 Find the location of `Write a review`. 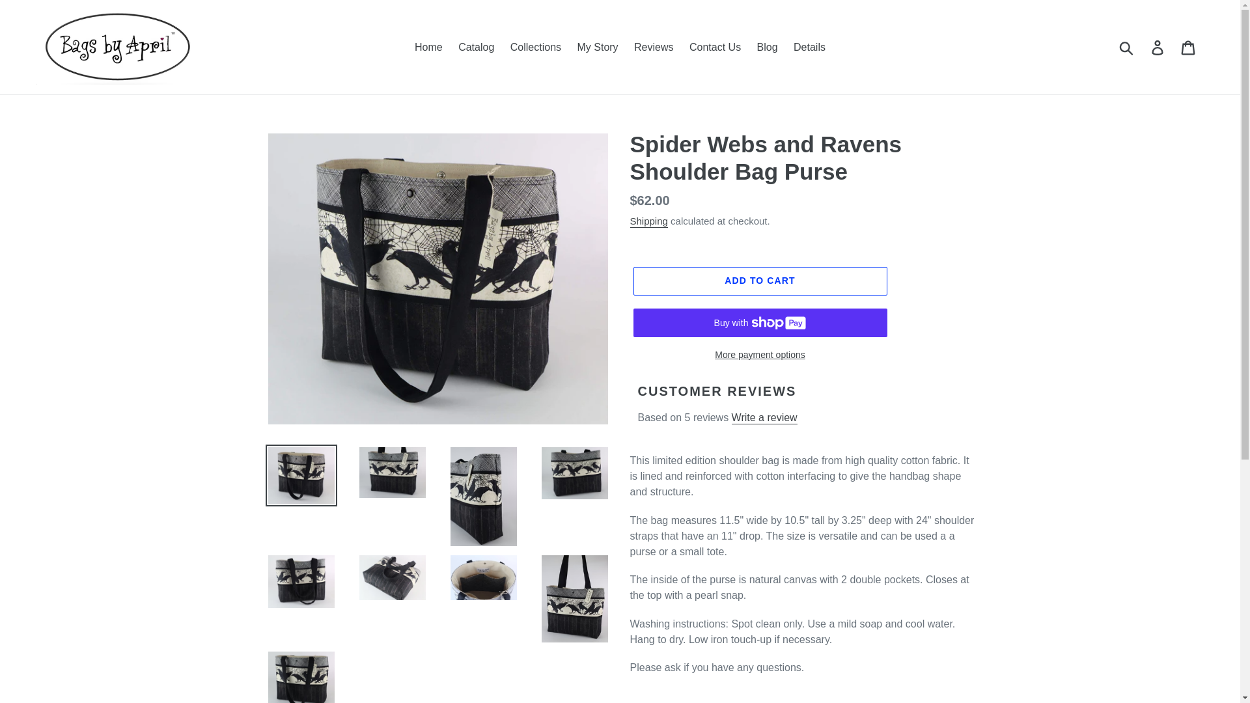

Write a review is located at coordinates (764, 418).